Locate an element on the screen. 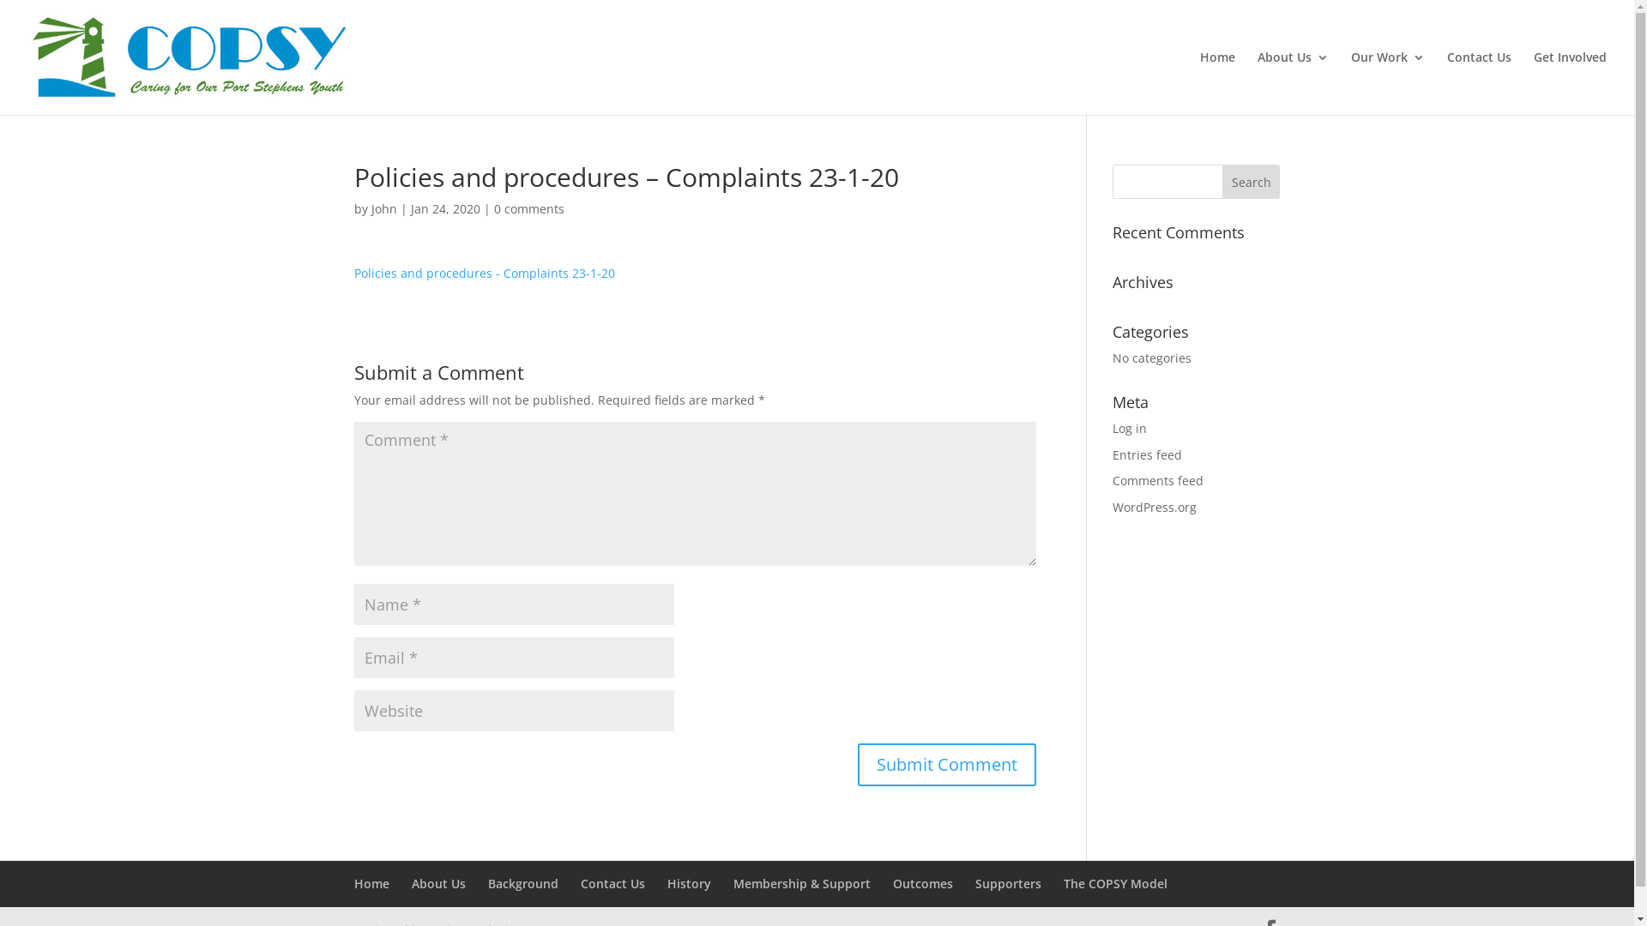 The width and height of the screenshot is (1647, 926). Contact Us is located at coordinates (612, 883).